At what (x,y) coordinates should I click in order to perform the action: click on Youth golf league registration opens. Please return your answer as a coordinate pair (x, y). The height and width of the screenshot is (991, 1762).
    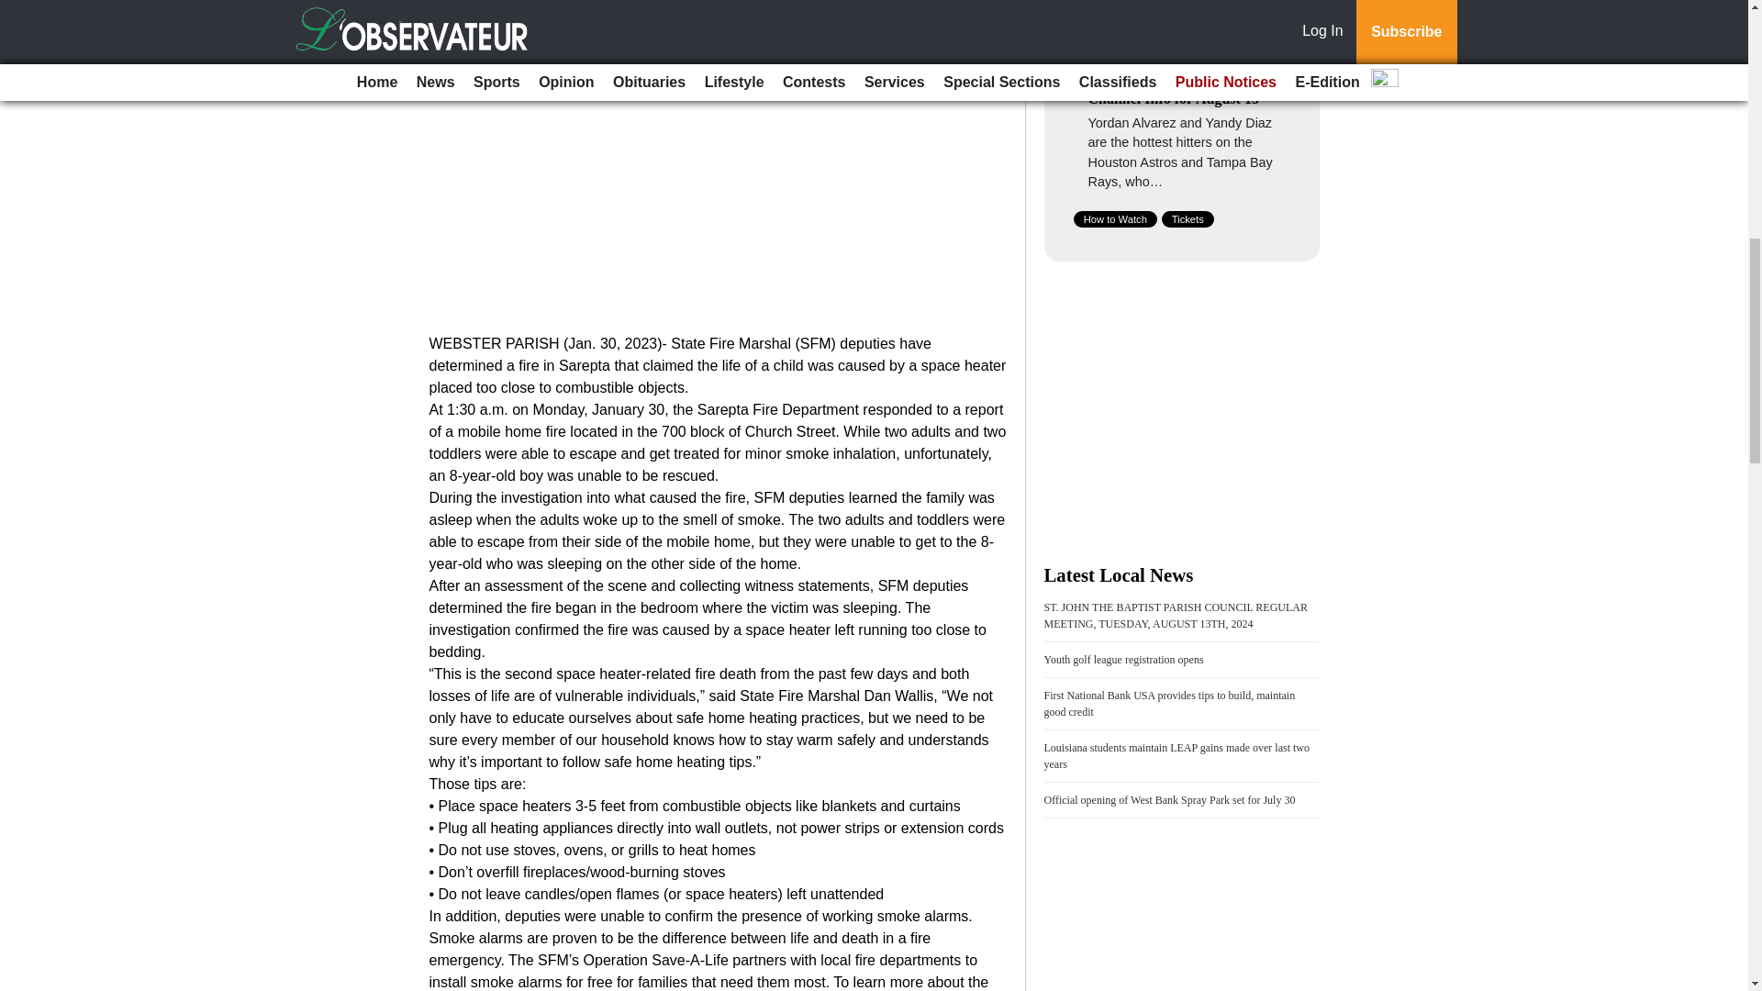
    Looking at the image, I should click on (1123, 659).